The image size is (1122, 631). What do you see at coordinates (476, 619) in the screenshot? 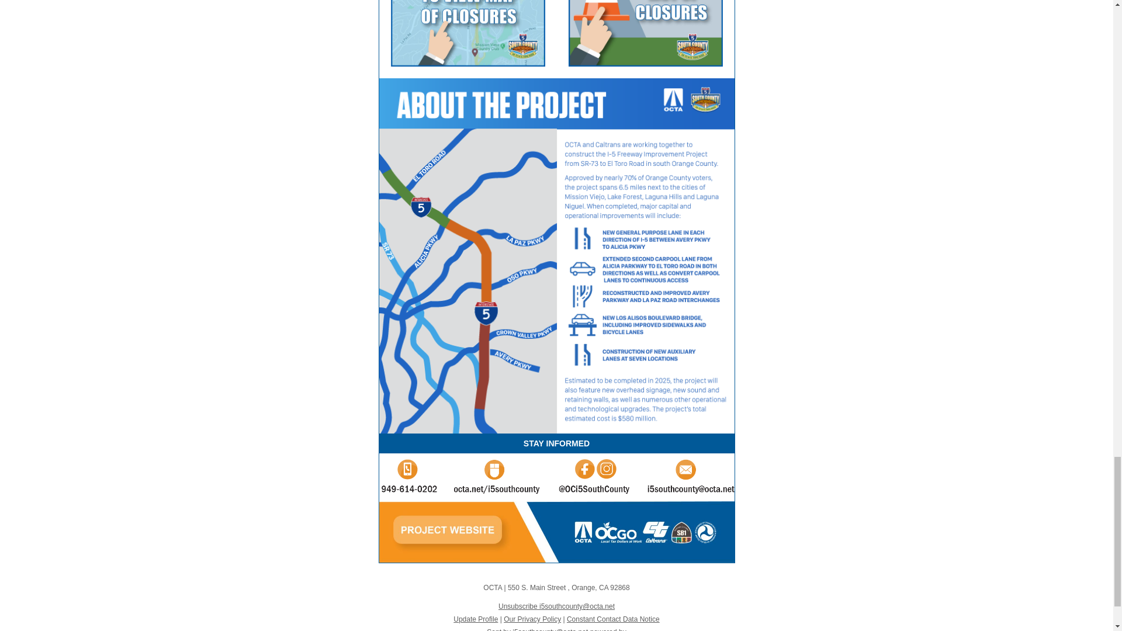
I see `Update Profile` at bounding box center [476, 619].